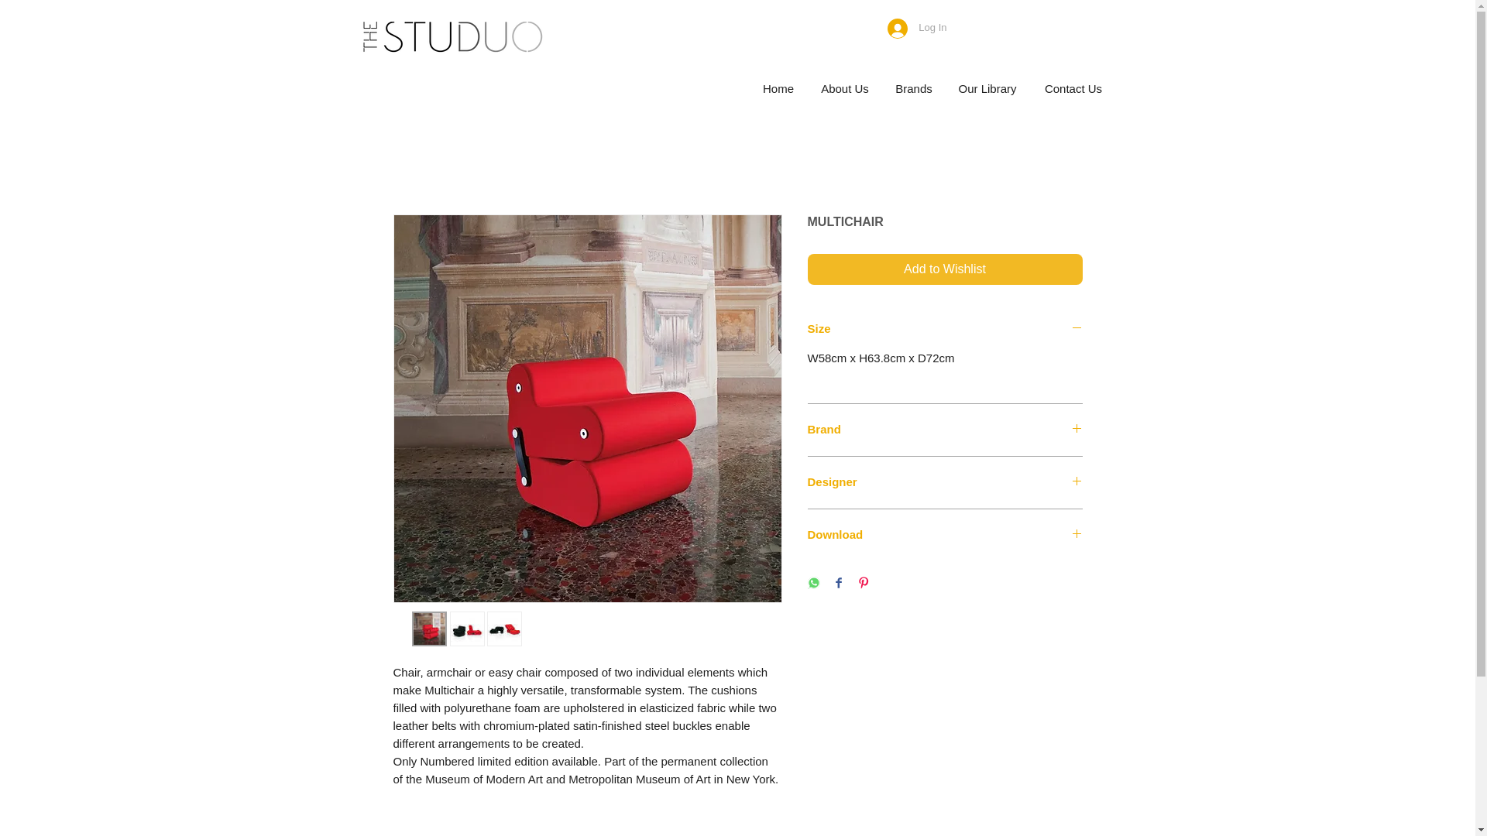  What do you see at coordinates (450, 37) in the screenshot?
I see `logo` at bounding box center [450, 37].